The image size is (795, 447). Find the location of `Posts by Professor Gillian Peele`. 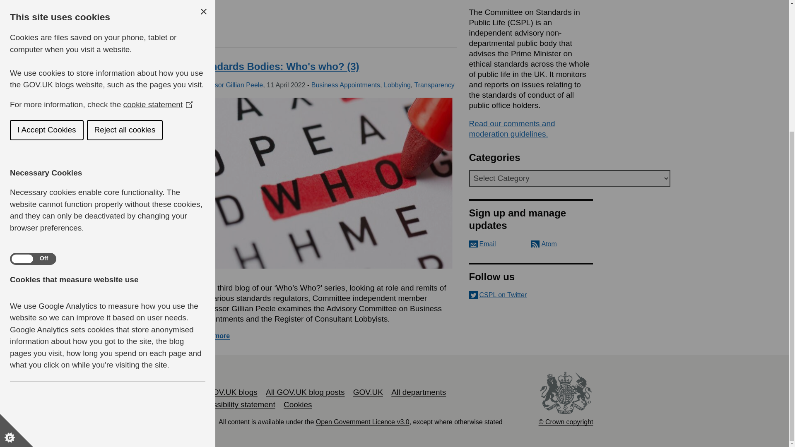

Posts by Professor Gillian Peele is located at coordinates (229, 84).